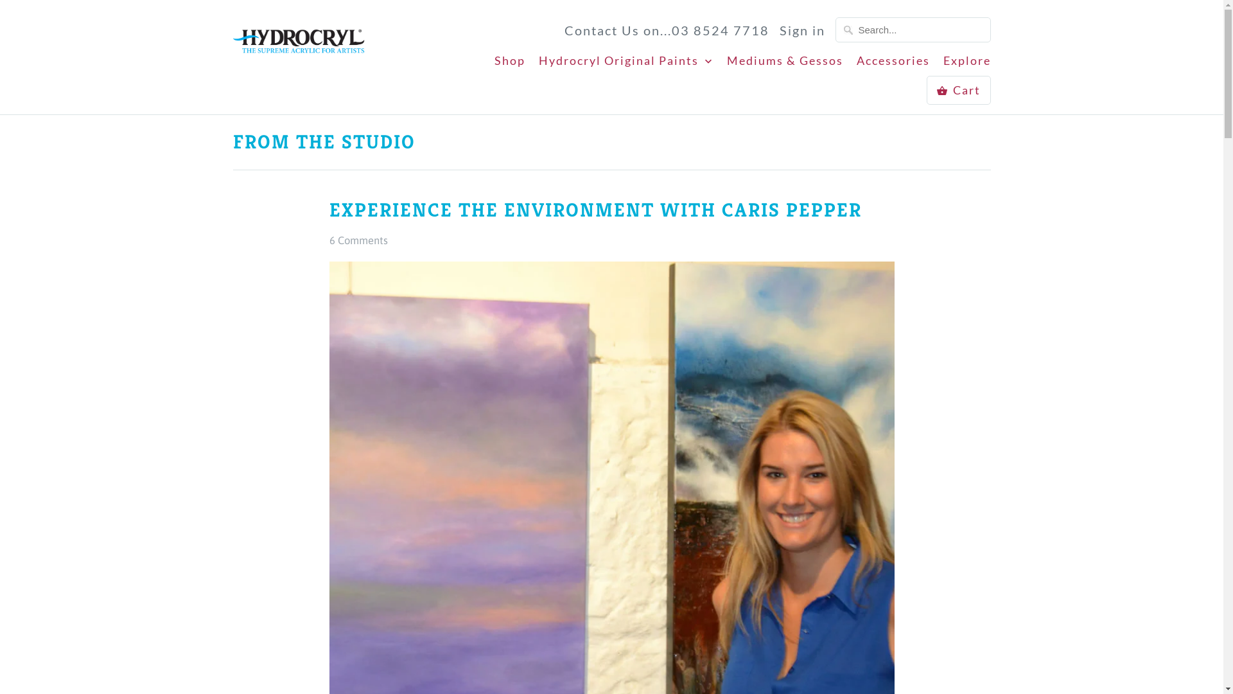 The image size is (1233, 694). What do you see at coordinates (966, 64) in the screenshot?
I see `Explore` at bounding box center [966, 64].